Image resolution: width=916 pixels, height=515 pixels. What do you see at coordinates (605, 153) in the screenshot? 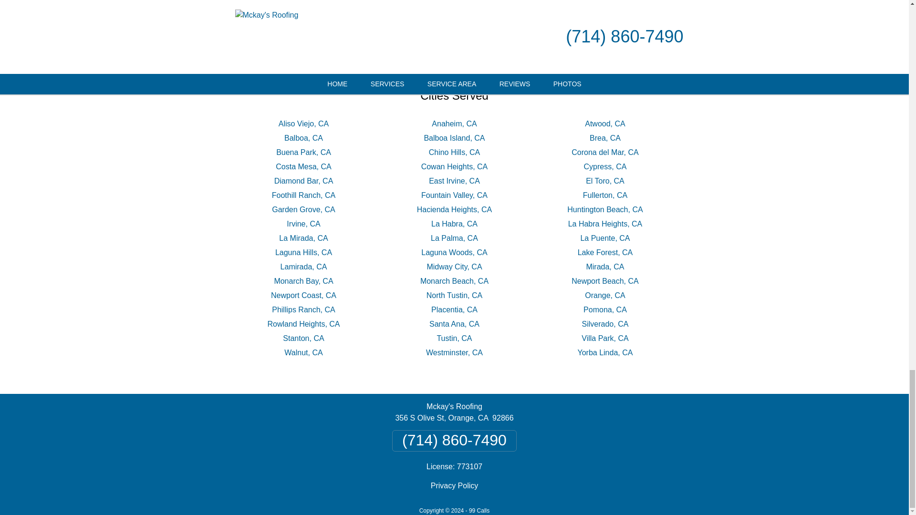
I see `Corona del Mar, CA` at bounding box center [605, 153].